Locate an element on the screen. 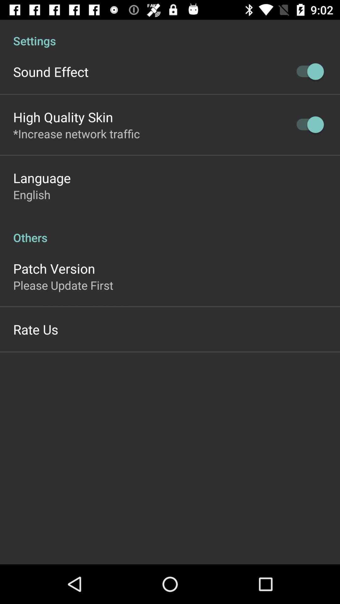 The height and width of the screenshot is (604, 340). launch the app below patch version item is located at coordinates (63, 285).